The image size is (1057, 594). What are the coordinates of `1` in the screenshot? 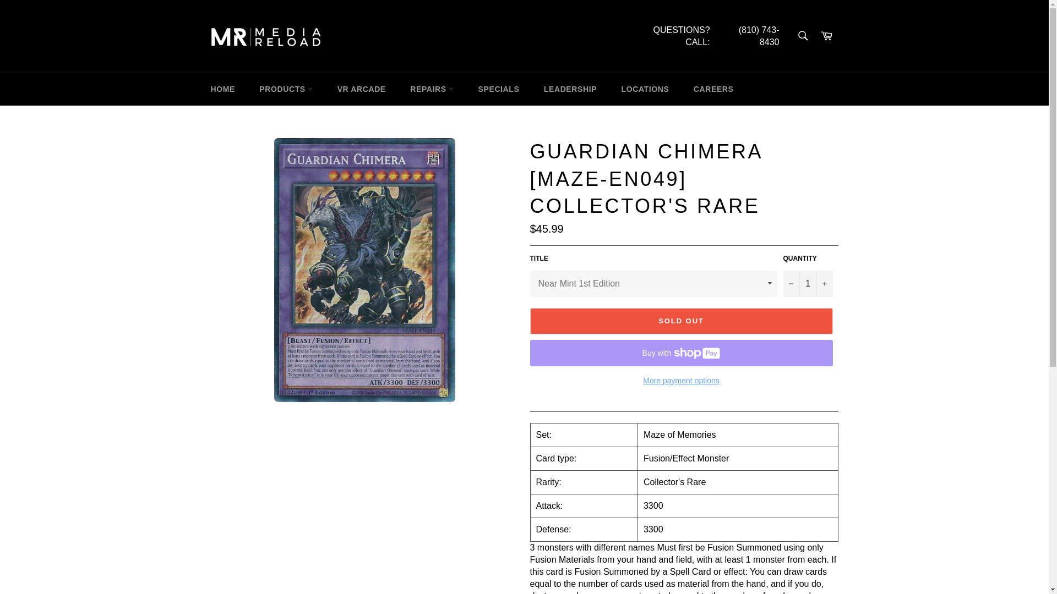 It's located at (808, 284).